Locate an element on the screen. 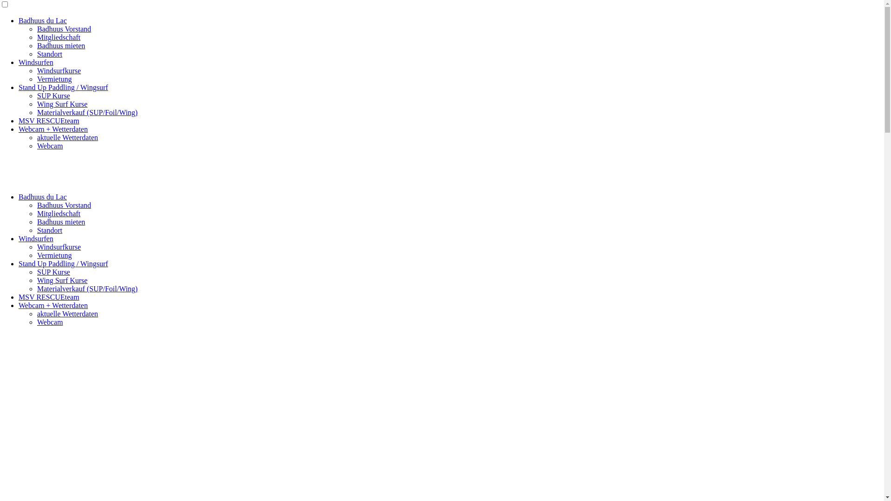  Wing Surf Kurse is located at coordinates (62, 280).